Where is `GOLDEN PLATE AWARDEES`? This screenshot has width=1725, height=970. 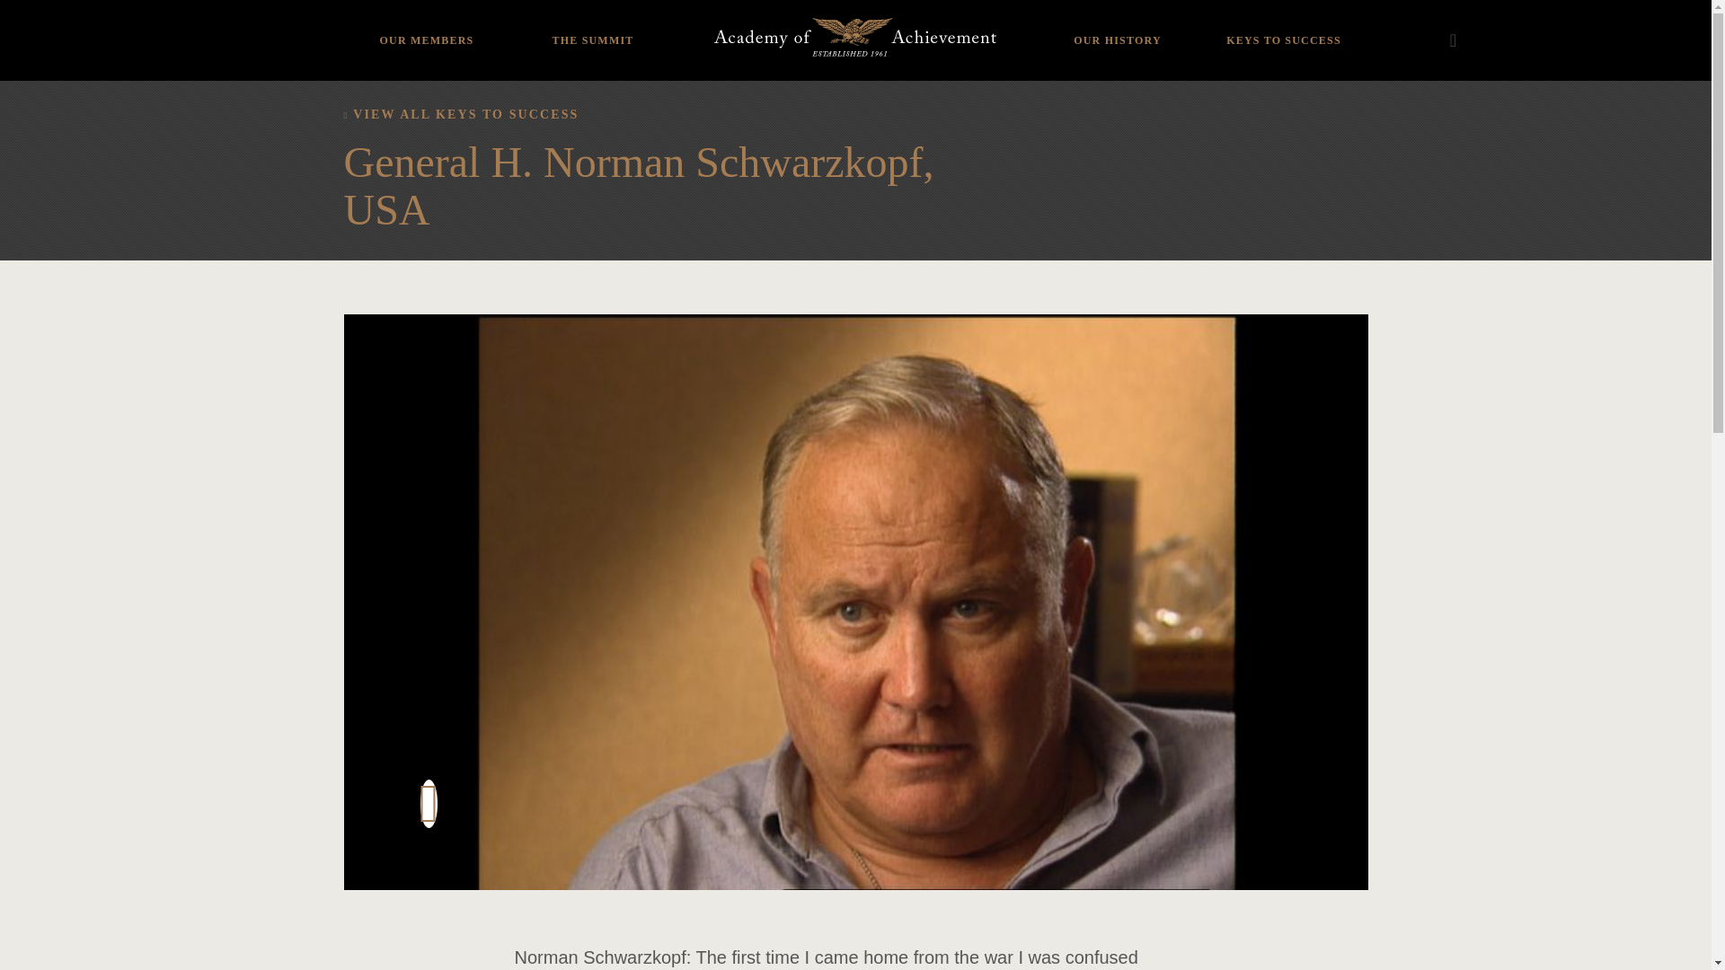 GOLDEN PLATE AWARDEES is located at coordinates (1118, 22).